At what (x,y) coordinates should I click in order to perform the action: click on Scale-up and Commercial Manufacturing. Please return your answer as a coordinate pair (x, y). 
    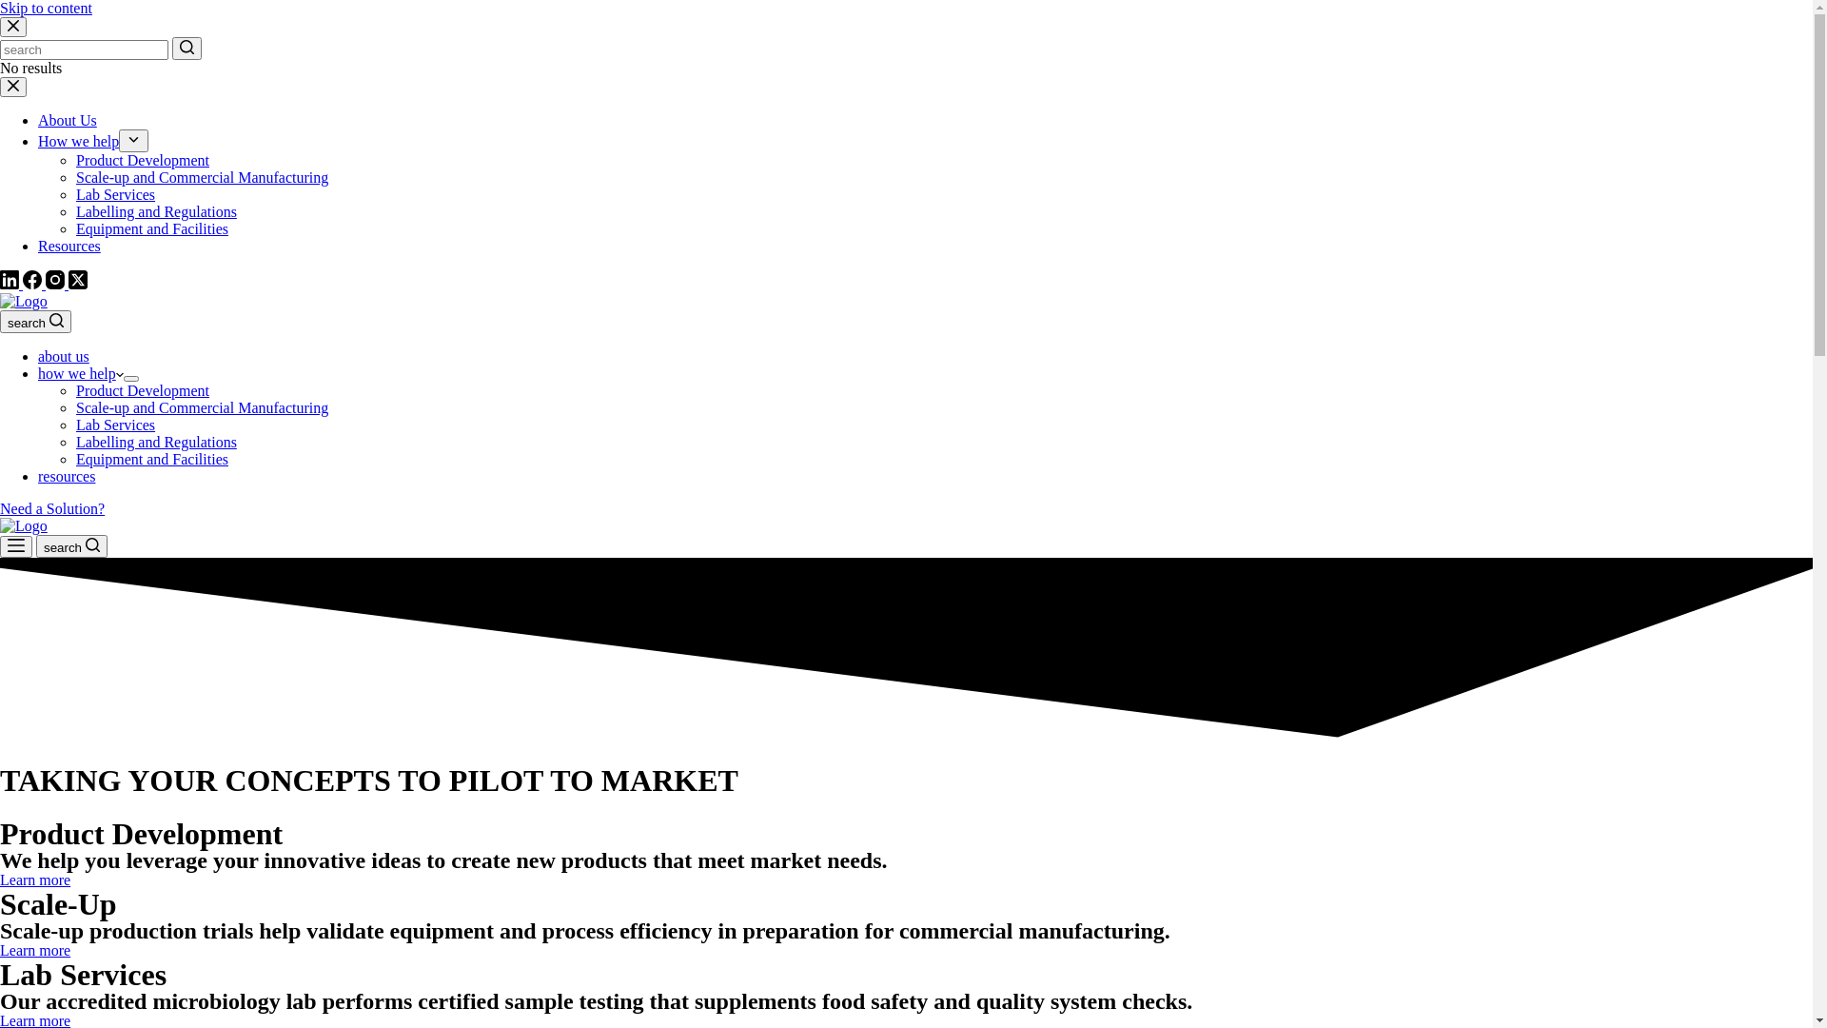
    Looking at the image, I should click on (202, 177).